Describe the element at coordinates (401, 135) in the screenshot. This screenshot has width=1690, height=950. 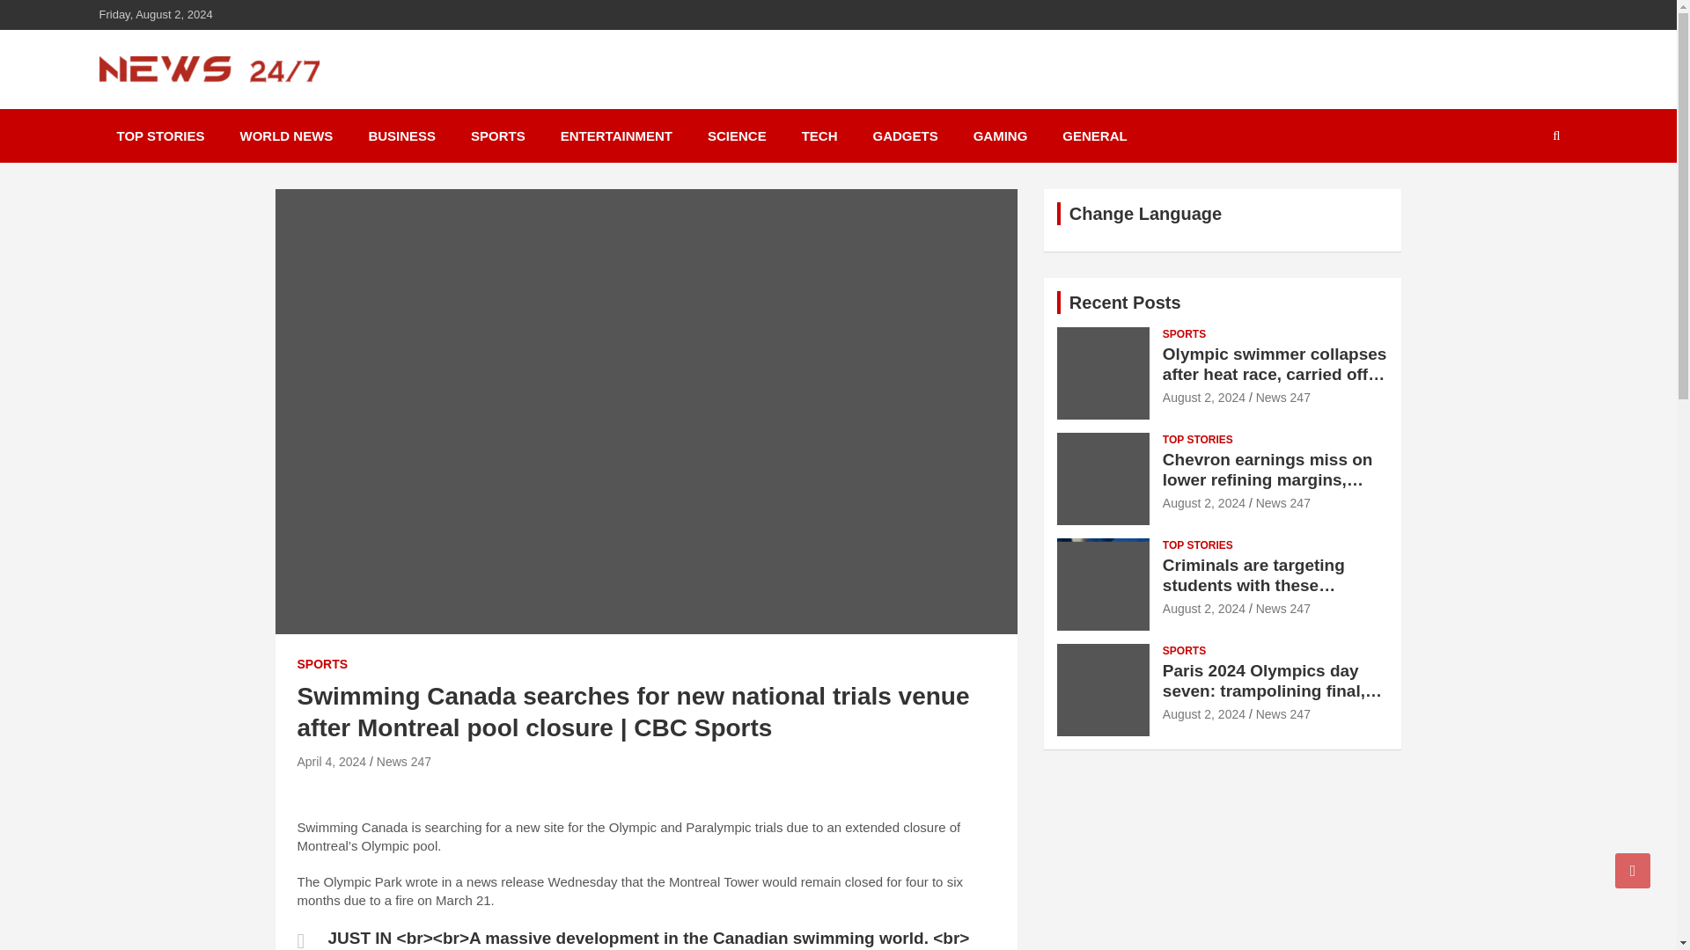
I see `BUSINESS` at that location.